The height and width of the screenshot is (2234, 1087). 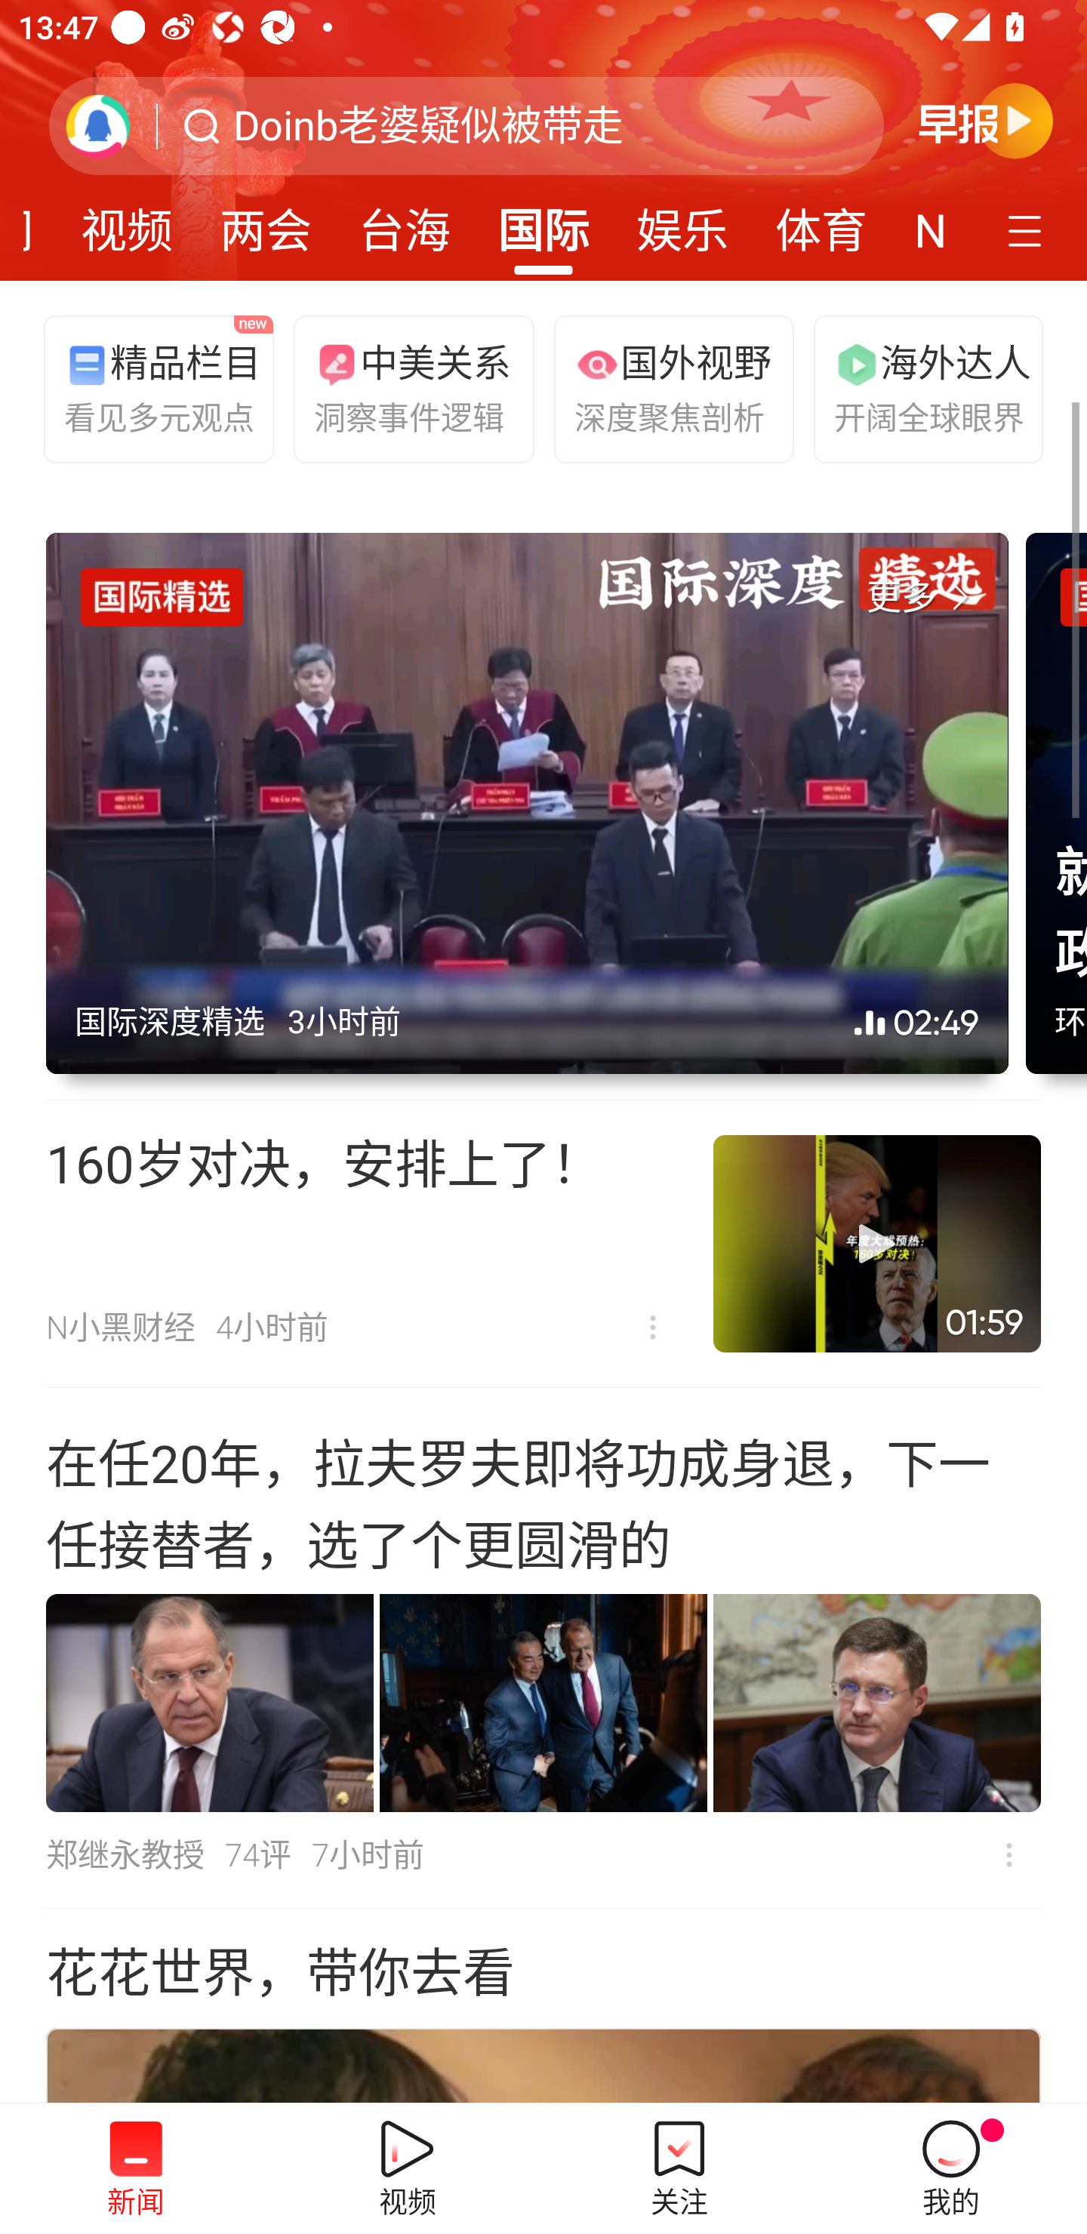 What do you see at coordinates (1008, 1855) in the screenshot?
I see ` 不感兴趣` at bounding box center [1008, 1855].